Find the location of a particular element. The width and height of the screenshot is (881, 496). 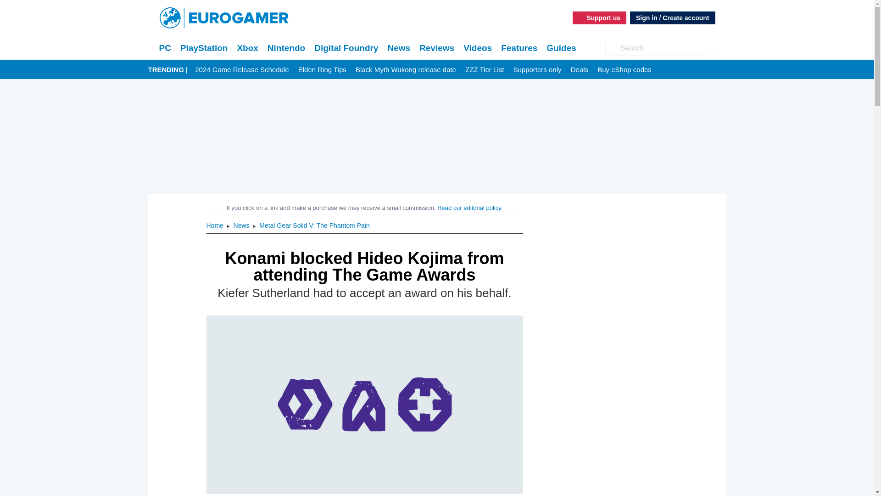

PlayStation is located at coordinates (204, 48).